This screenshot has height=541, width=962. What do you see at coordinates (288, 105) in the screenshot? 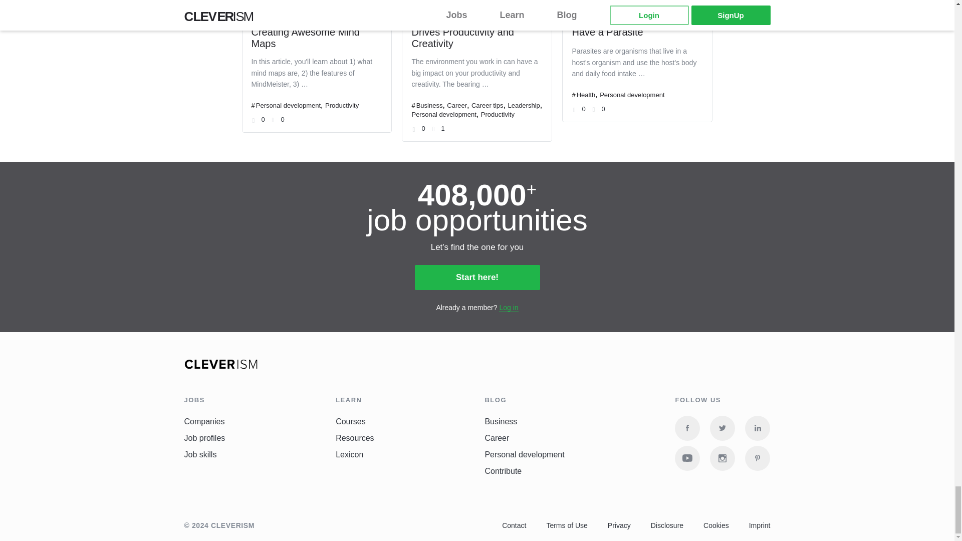
I see `Personal development` at bounding box center [288, 105].